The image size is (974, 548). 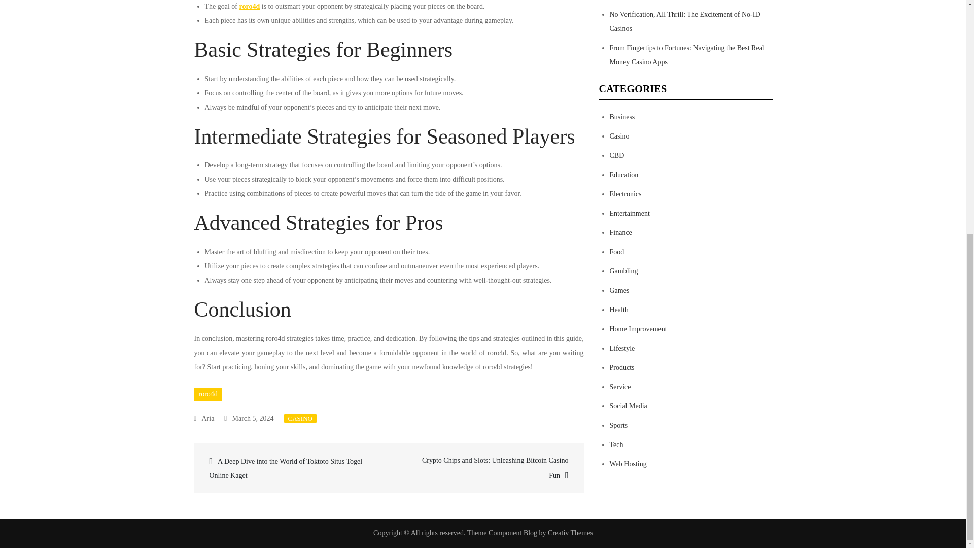 I want to click on Aria, so click(x=204, y=418).